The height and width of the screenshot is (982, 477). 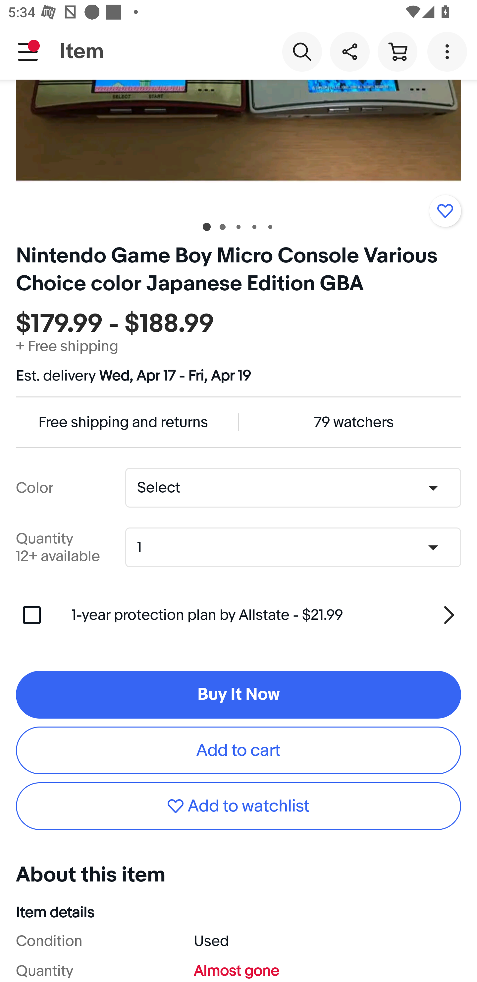 What do you see at coordinates (238, 145) in the screenshot?
I see `Item image 1 of 12` at bounding box center [238, 145].